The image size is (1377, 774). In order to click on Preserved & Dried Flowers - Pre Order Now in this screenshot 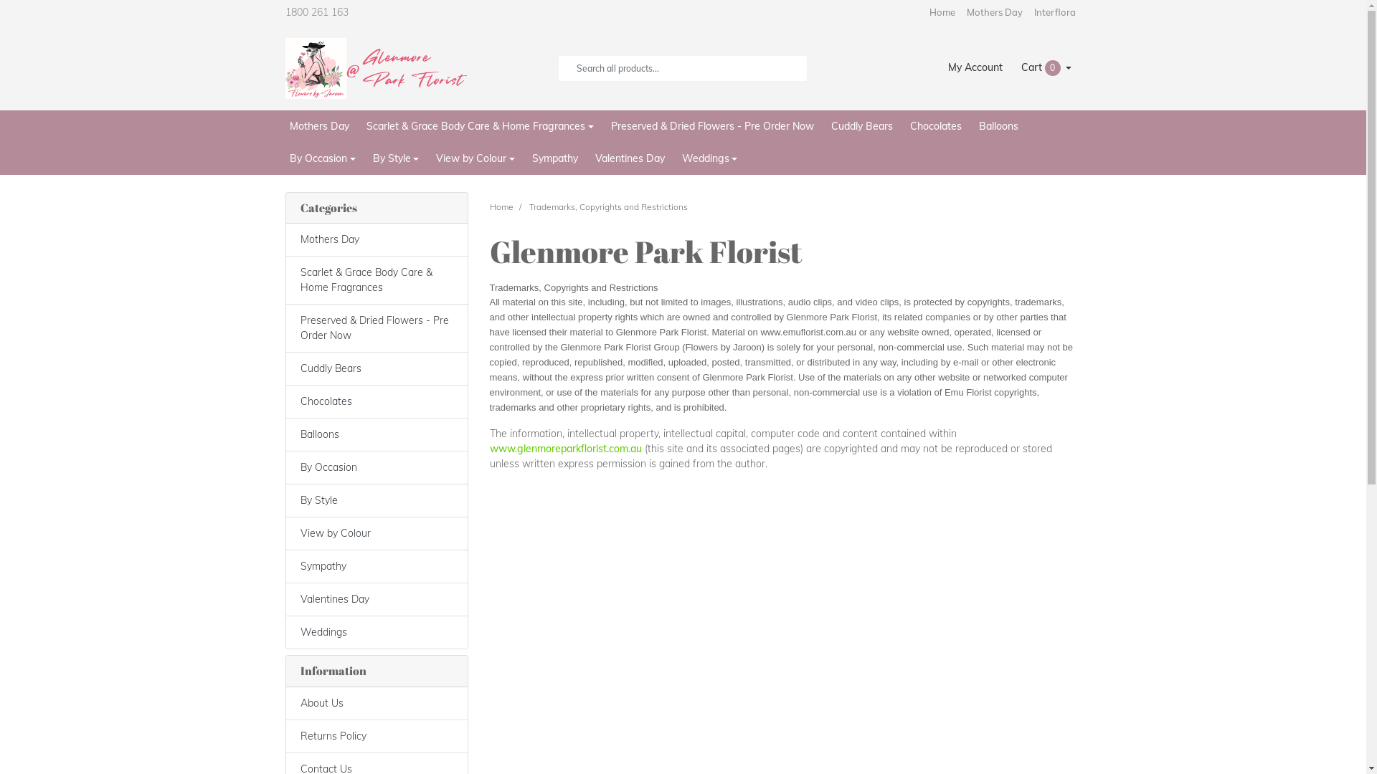, I will do `click(713, 126)`.